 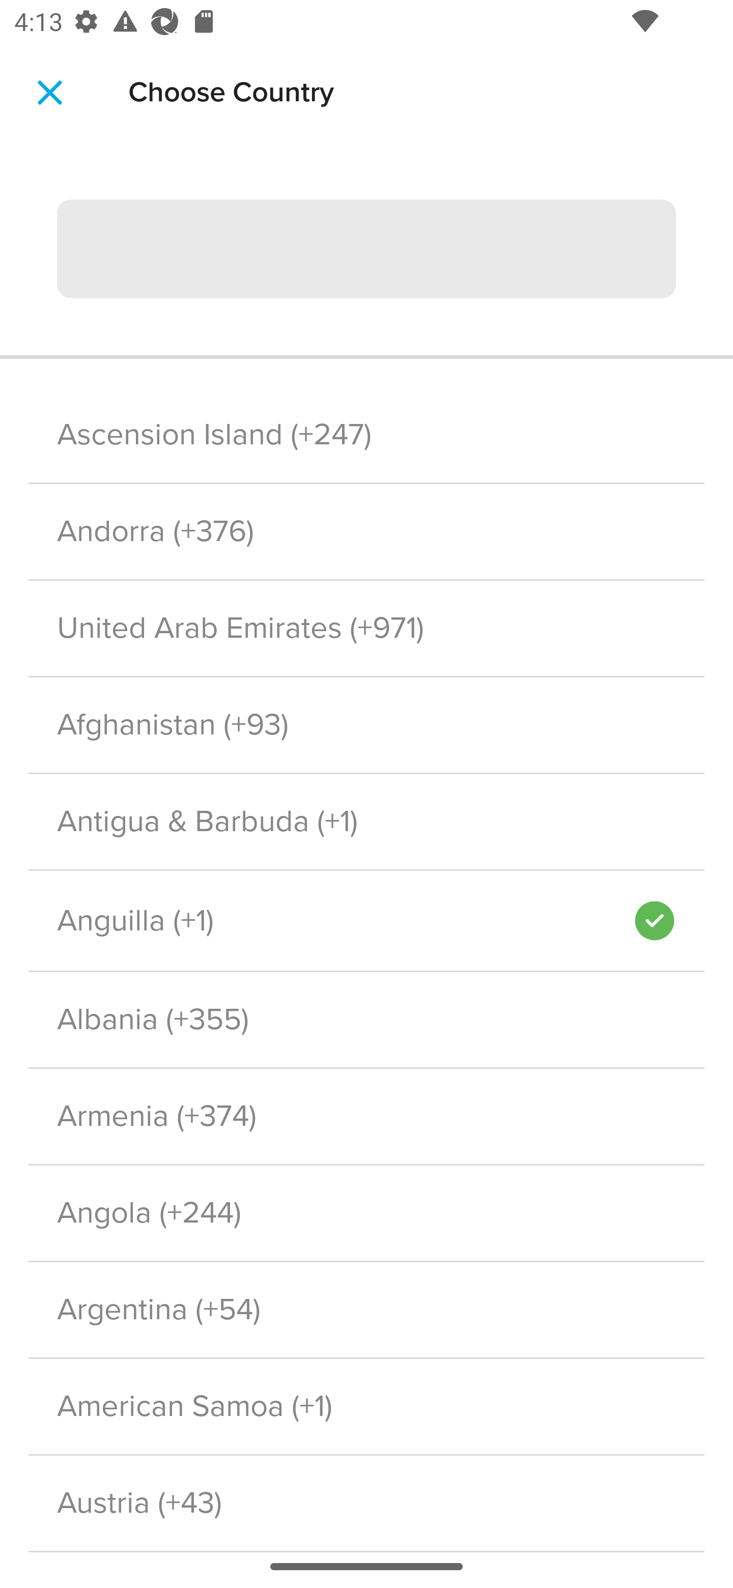 I want to click on ‍Albania (+355), so click(x=366, y=1019).